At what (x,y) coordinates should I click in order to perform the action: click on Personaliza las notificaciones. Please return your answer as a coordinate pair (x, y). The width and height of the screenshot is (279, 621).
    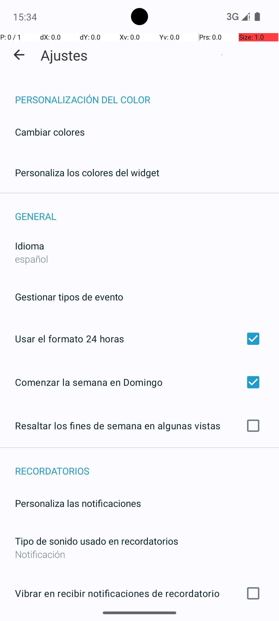
    Looking at the image, I should click on (78, 503).